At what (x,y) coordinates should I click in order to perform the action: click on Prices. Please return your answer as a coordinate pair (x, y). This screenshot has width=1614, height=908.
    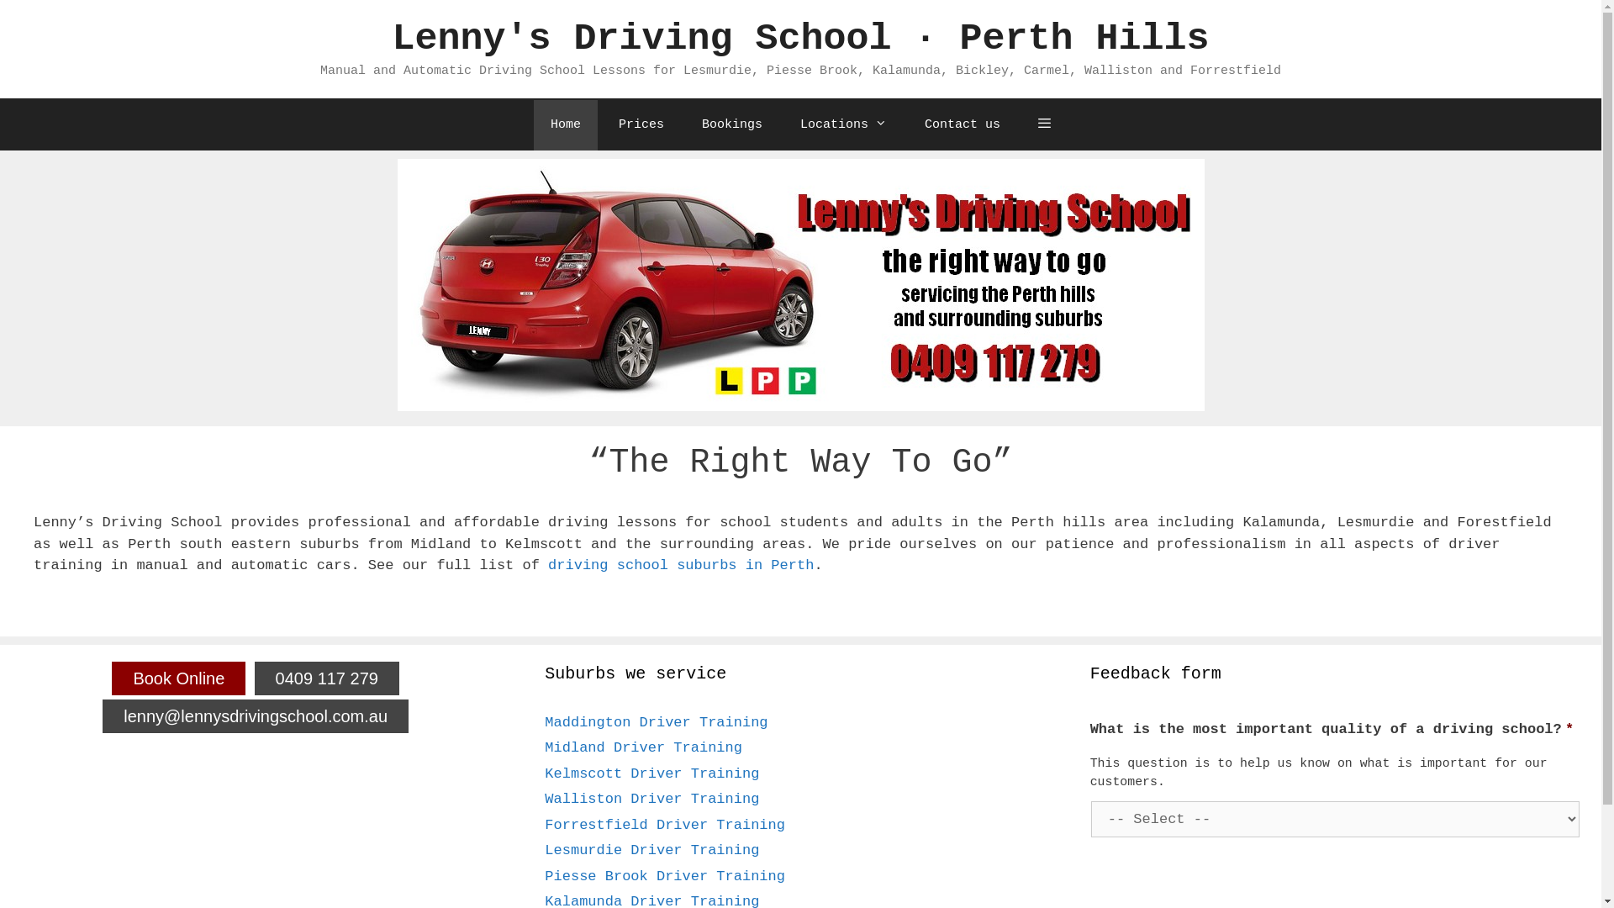
    Looking at the image, I should click on (641, 124).